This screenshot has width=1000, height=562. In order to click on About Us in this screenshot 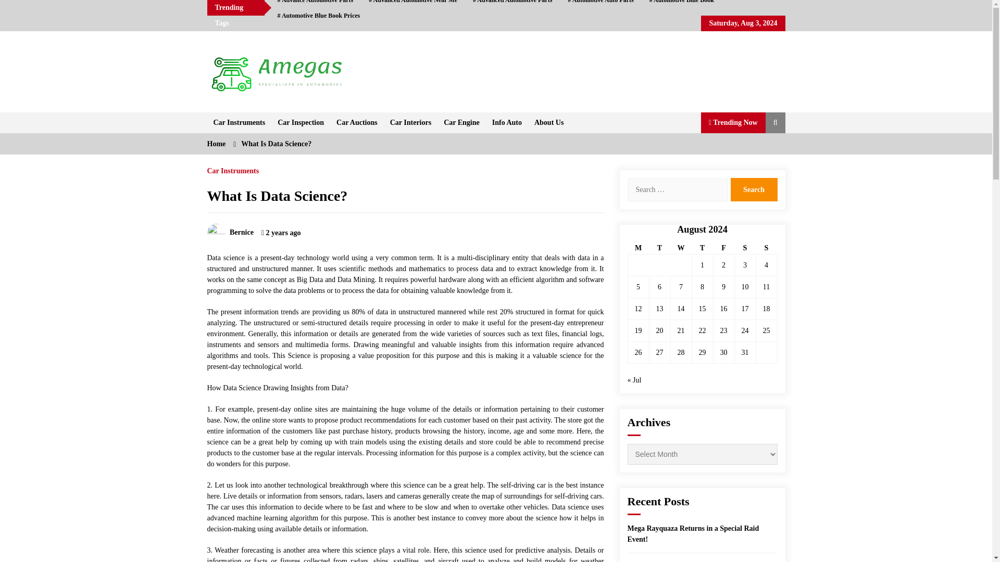, I will do `click(549, 123)`.